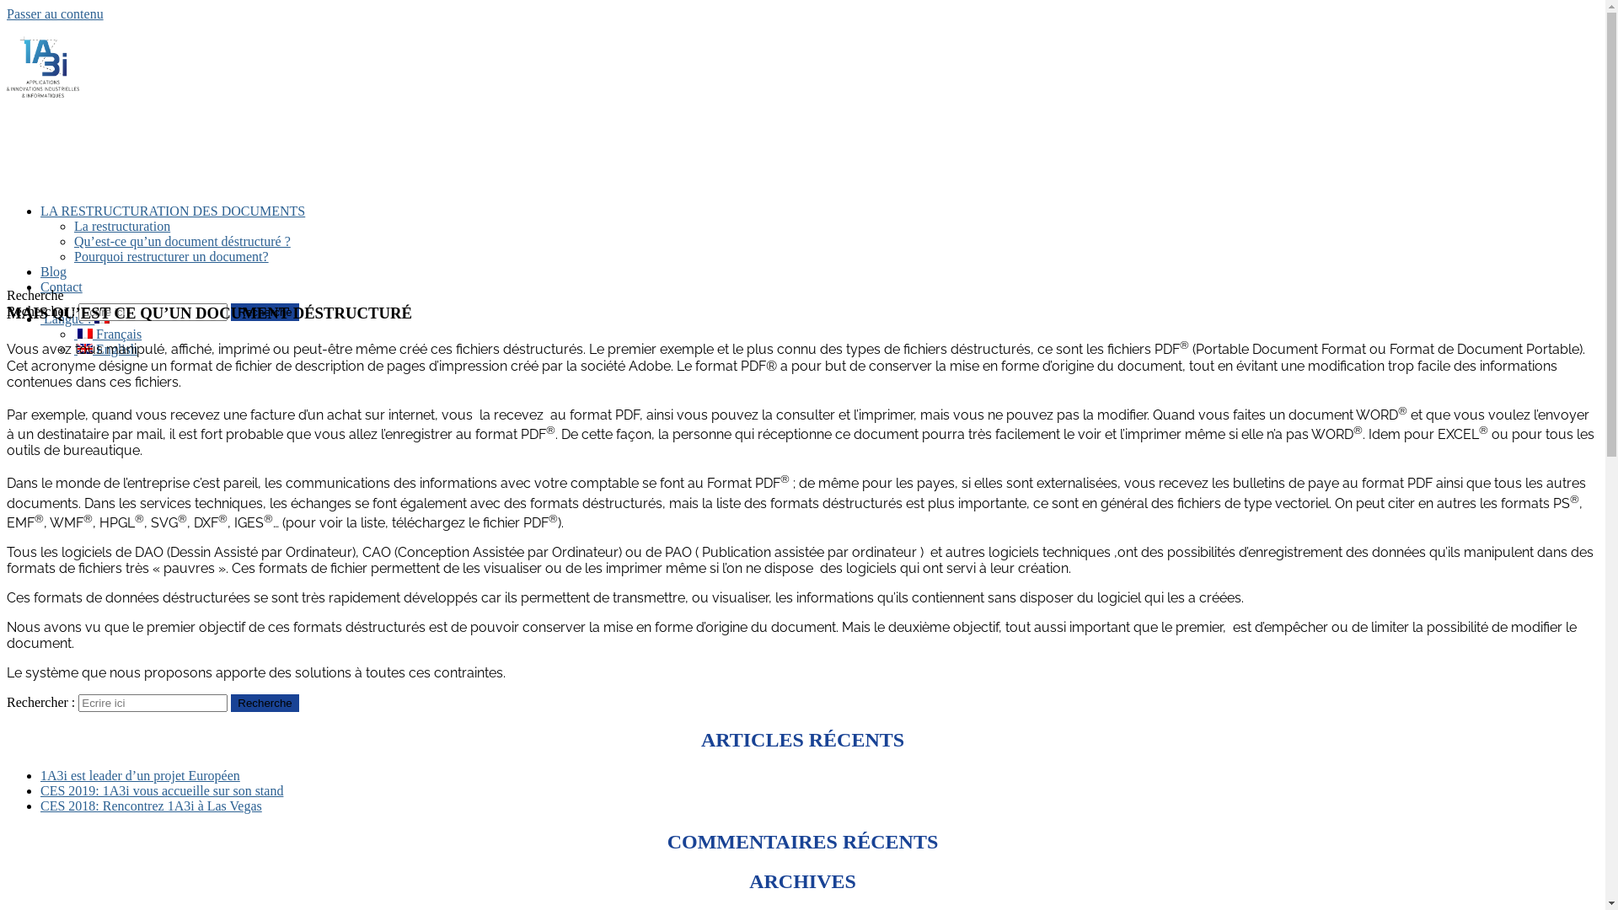 Image resolution: width=1618 pixels, height=910 pixels. What do you see at coordinates (55, 13) in the screenshot?
I see `Passer au contenu` at bounding box center [55, 13].